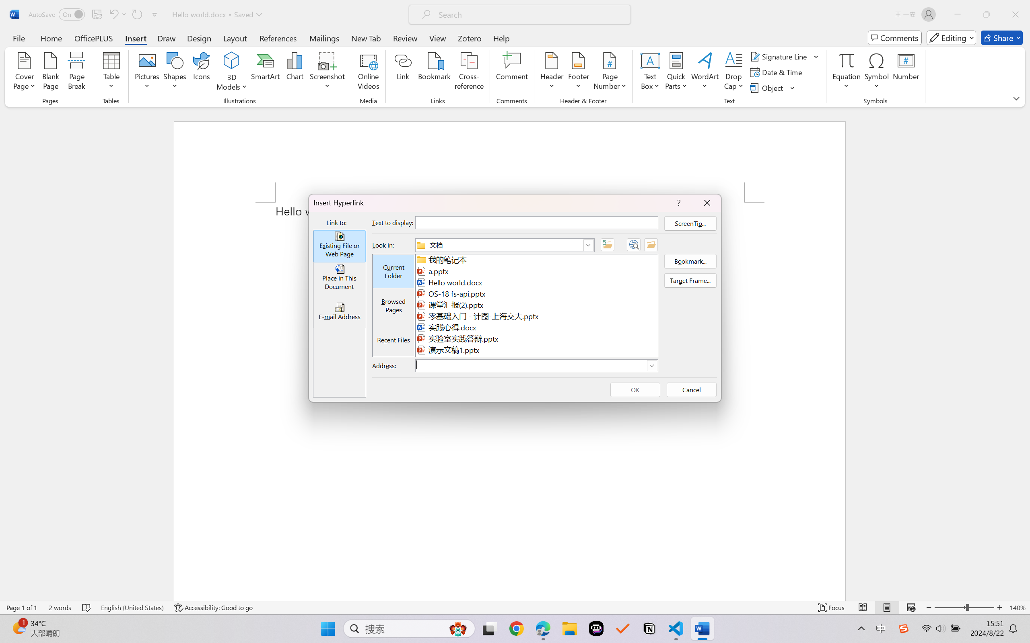 The height and width of the screenshot is (643, 1030). Describe the element at coordinates (147, 72) in the screenshot. I see `Pictures` at that location.